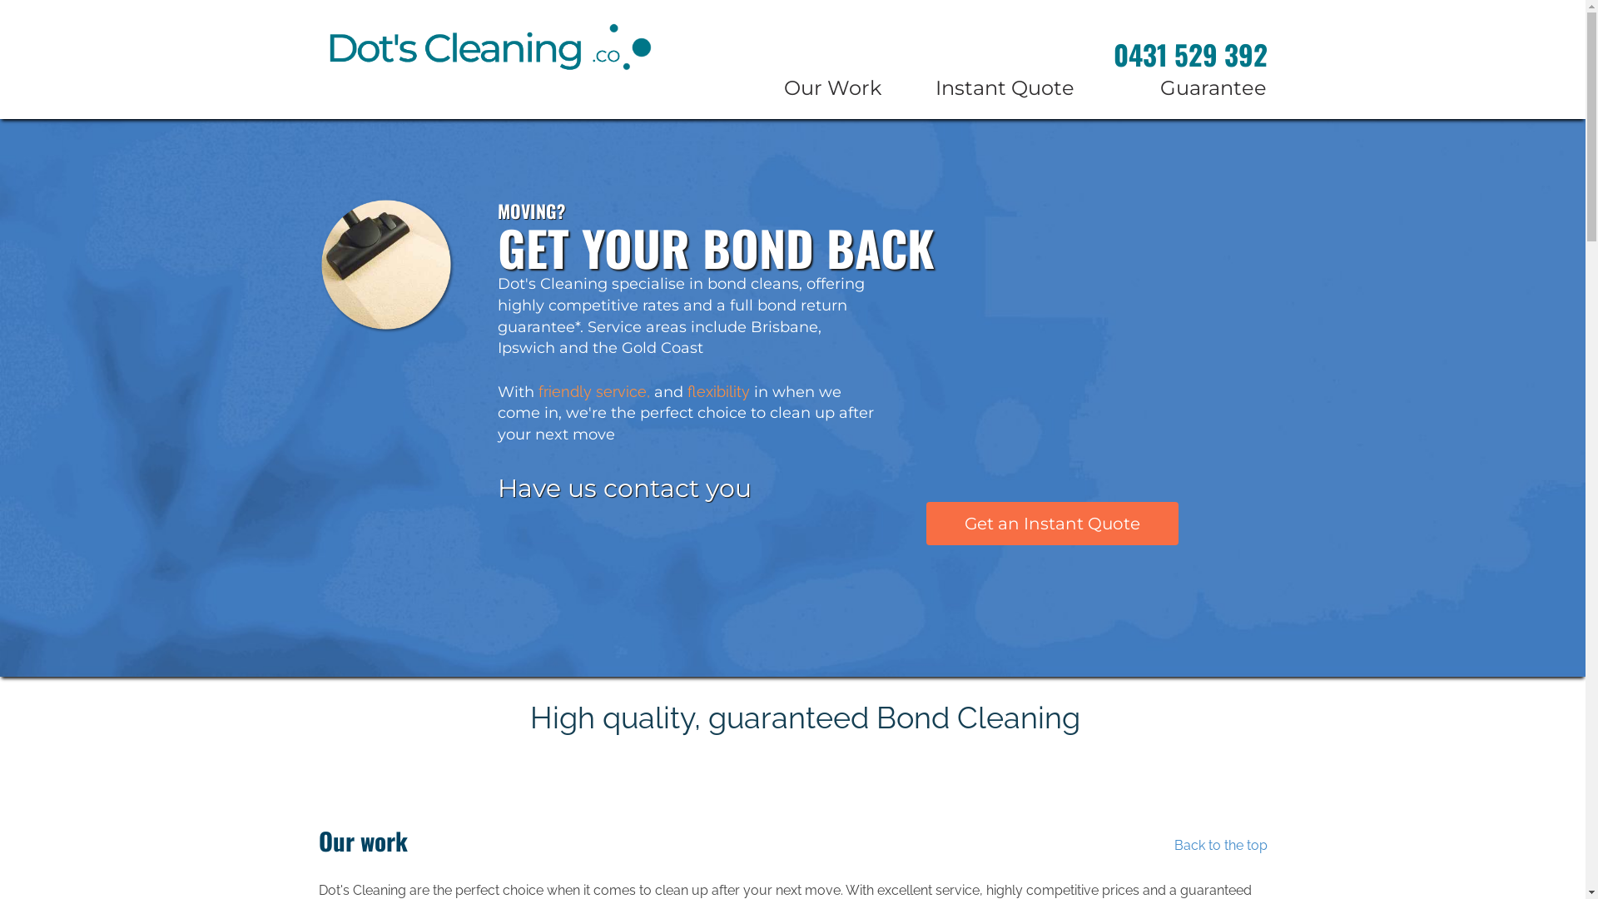 Image resolution: width=1598 pixels, height=899 pixels. Describe the element at coordinates (1184, 88) in the screenshot. I see `Guarantee` at that location.